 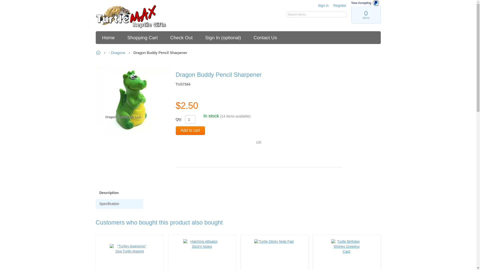 I want to click on Search, so click(x=342, y=14).